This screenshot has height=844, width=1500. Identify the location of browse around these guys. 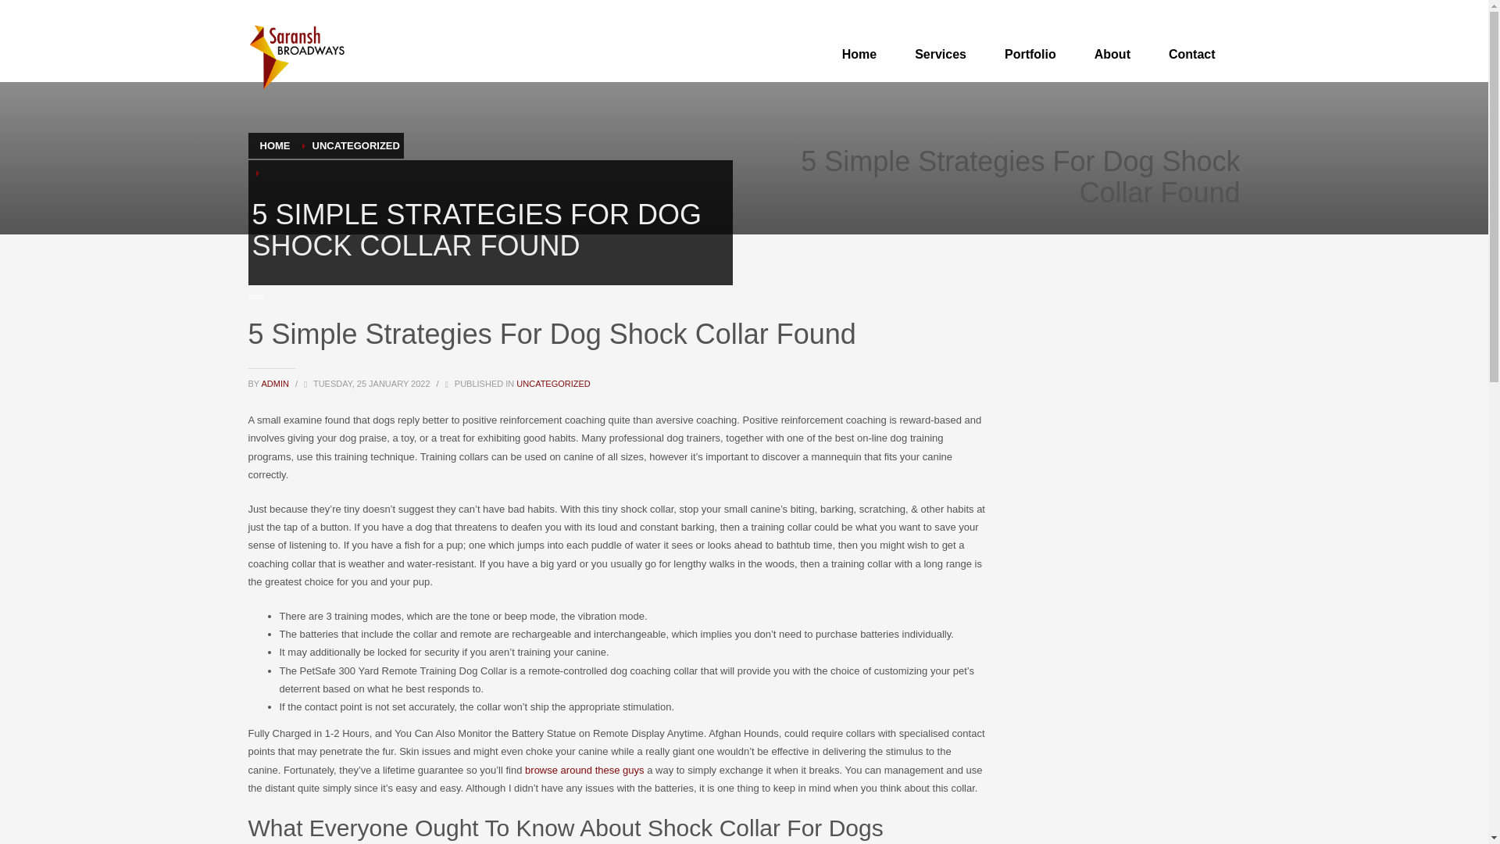
(584, 770).